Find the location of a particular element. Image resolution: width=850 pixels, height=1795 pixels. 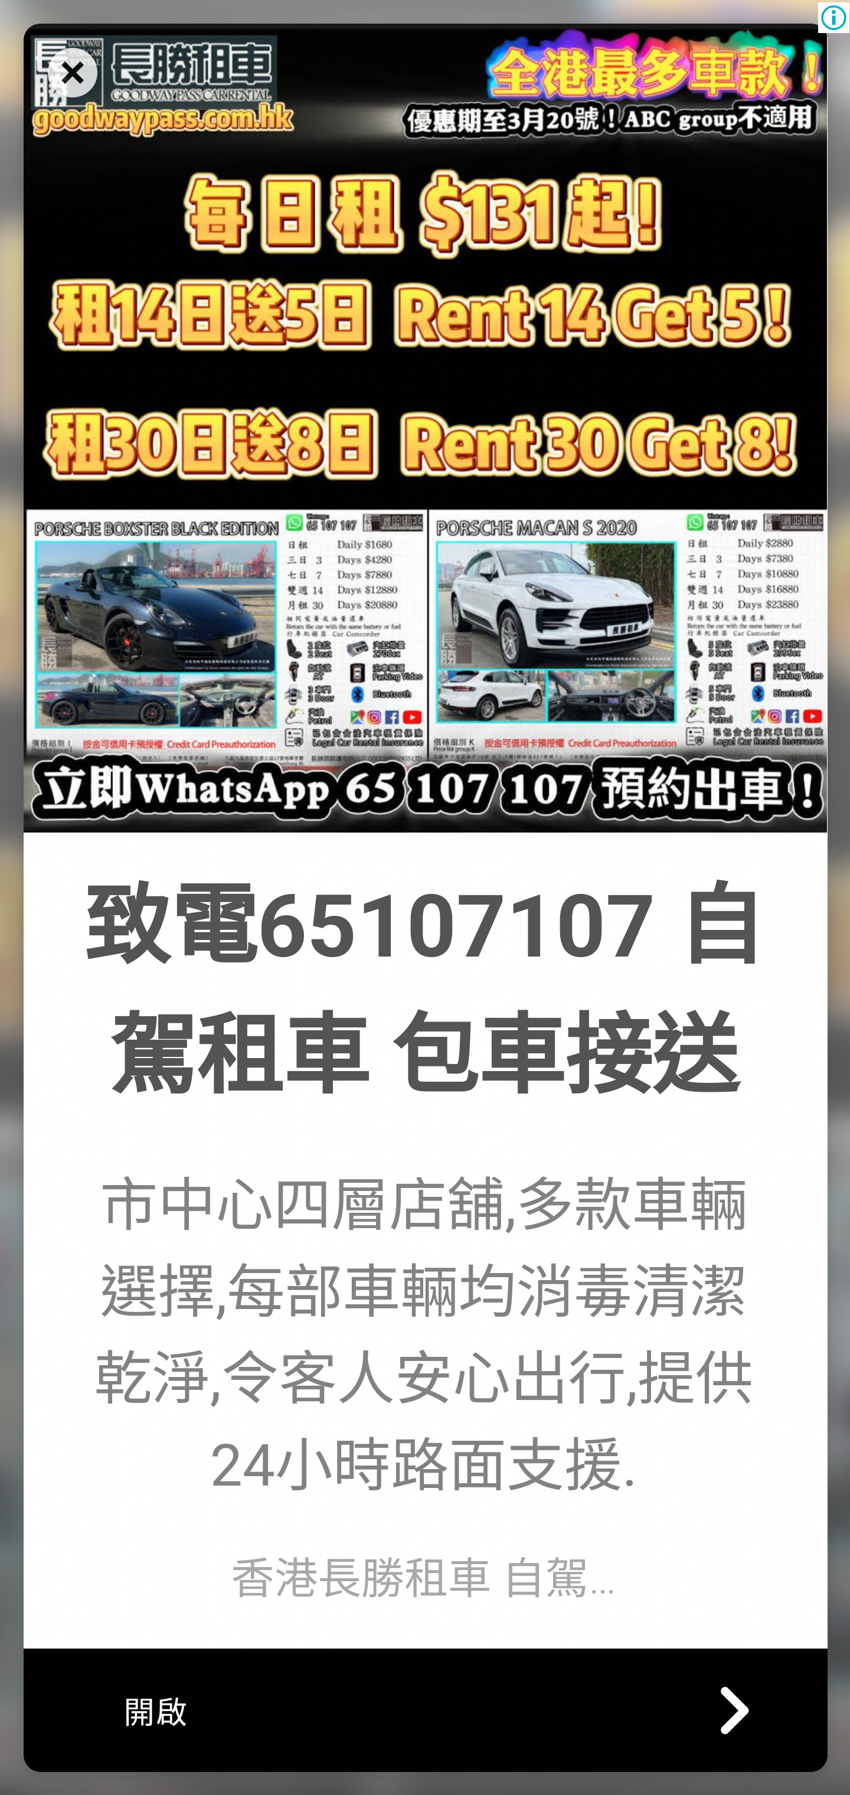

goodwaypass.com is located at coordinates (425, 427).